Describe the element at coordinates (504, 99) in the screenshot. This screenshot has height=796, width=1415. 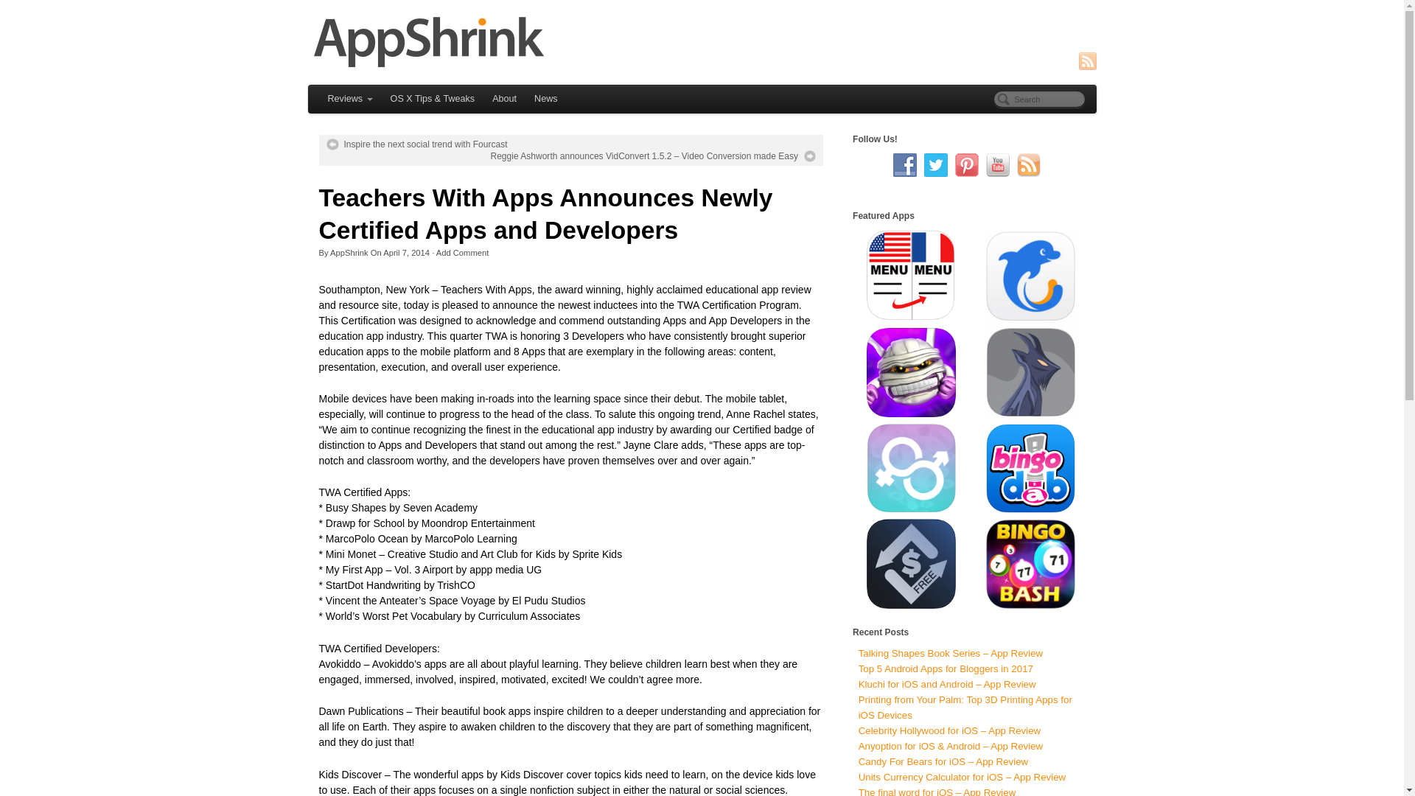
I see `About` at that location.